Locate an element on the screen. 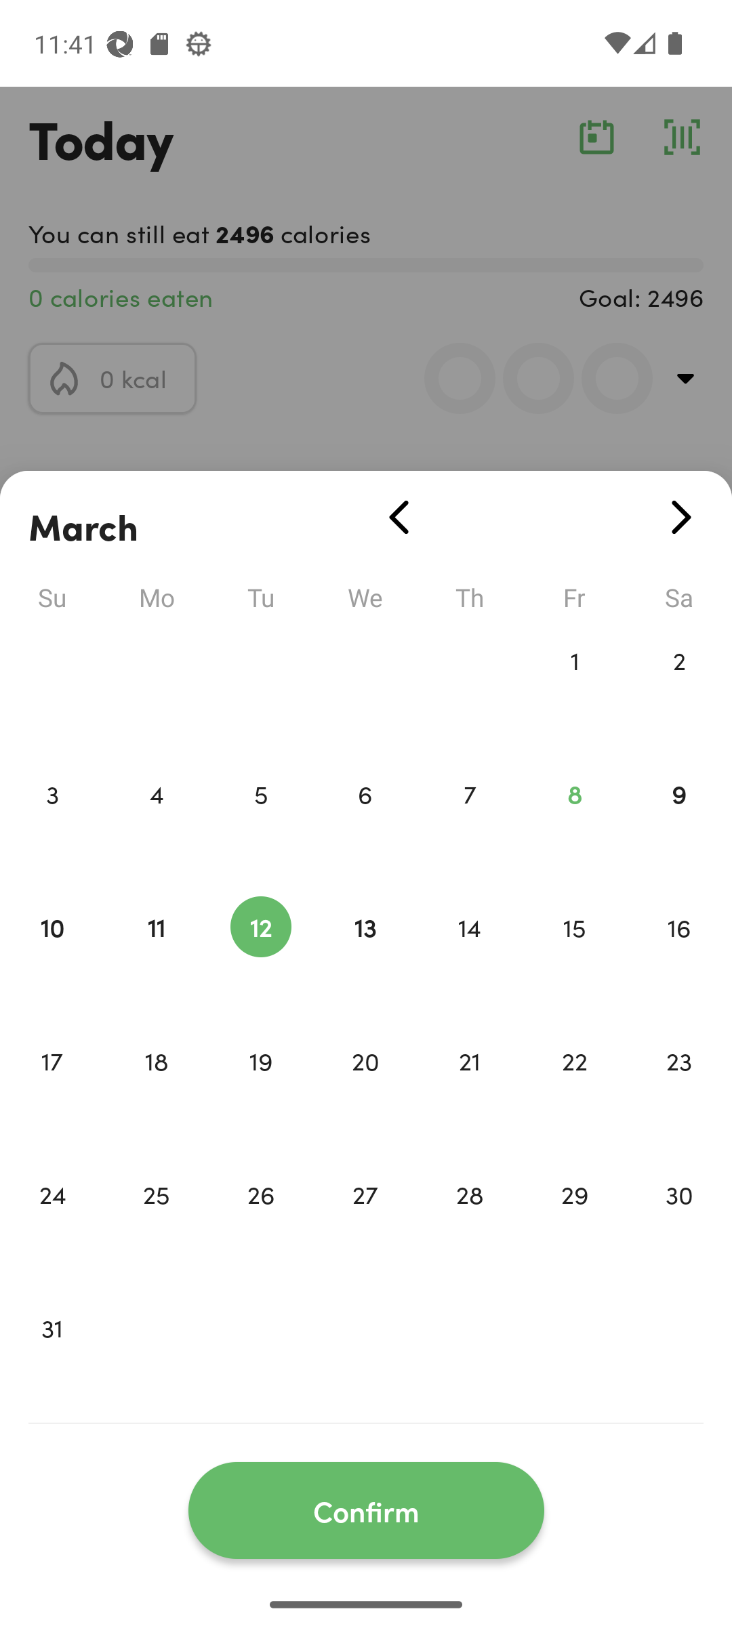 The height and width of the screenshot is (1626, 732). 30 is located at coordinates (679, 1222).